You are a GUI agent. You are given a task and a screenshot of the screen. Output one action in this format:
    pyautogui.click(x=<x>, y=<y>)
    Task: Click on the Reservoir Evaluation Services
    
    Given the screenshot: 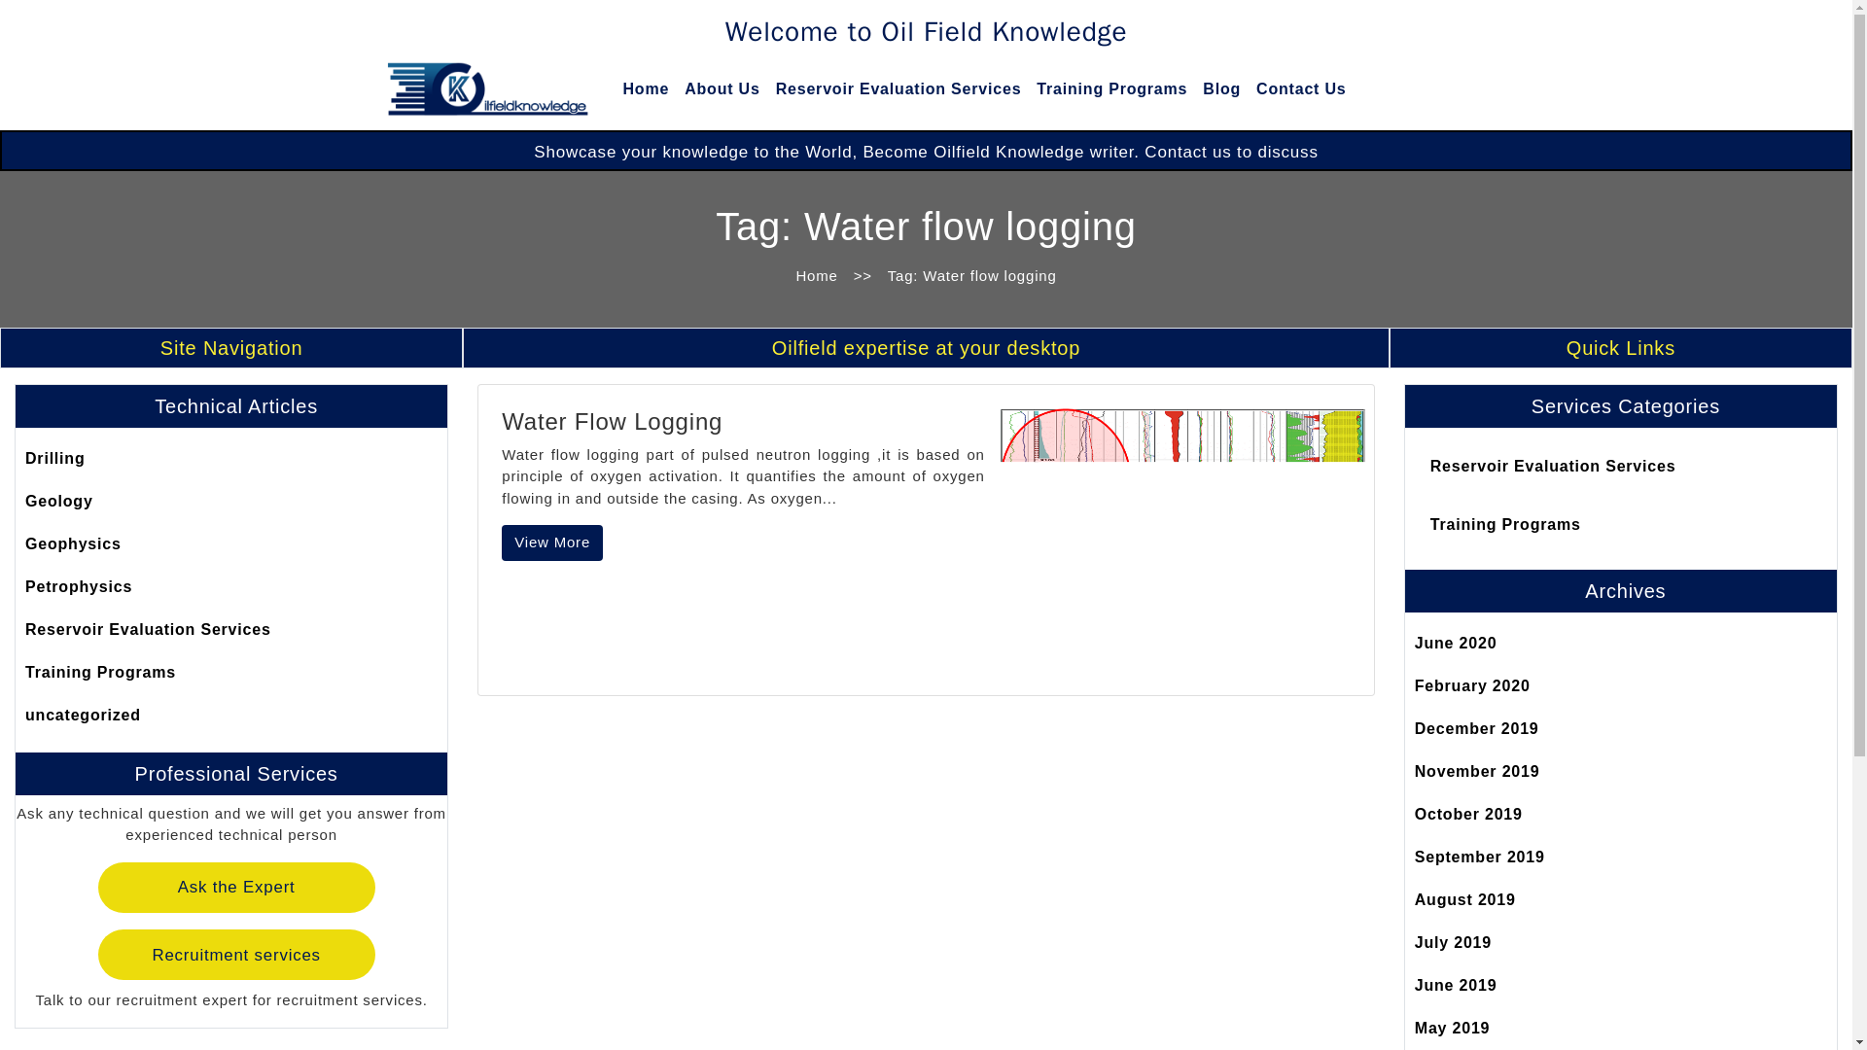 What is the action you would take?
    pyautogui.click(x=1621, y=467)
    